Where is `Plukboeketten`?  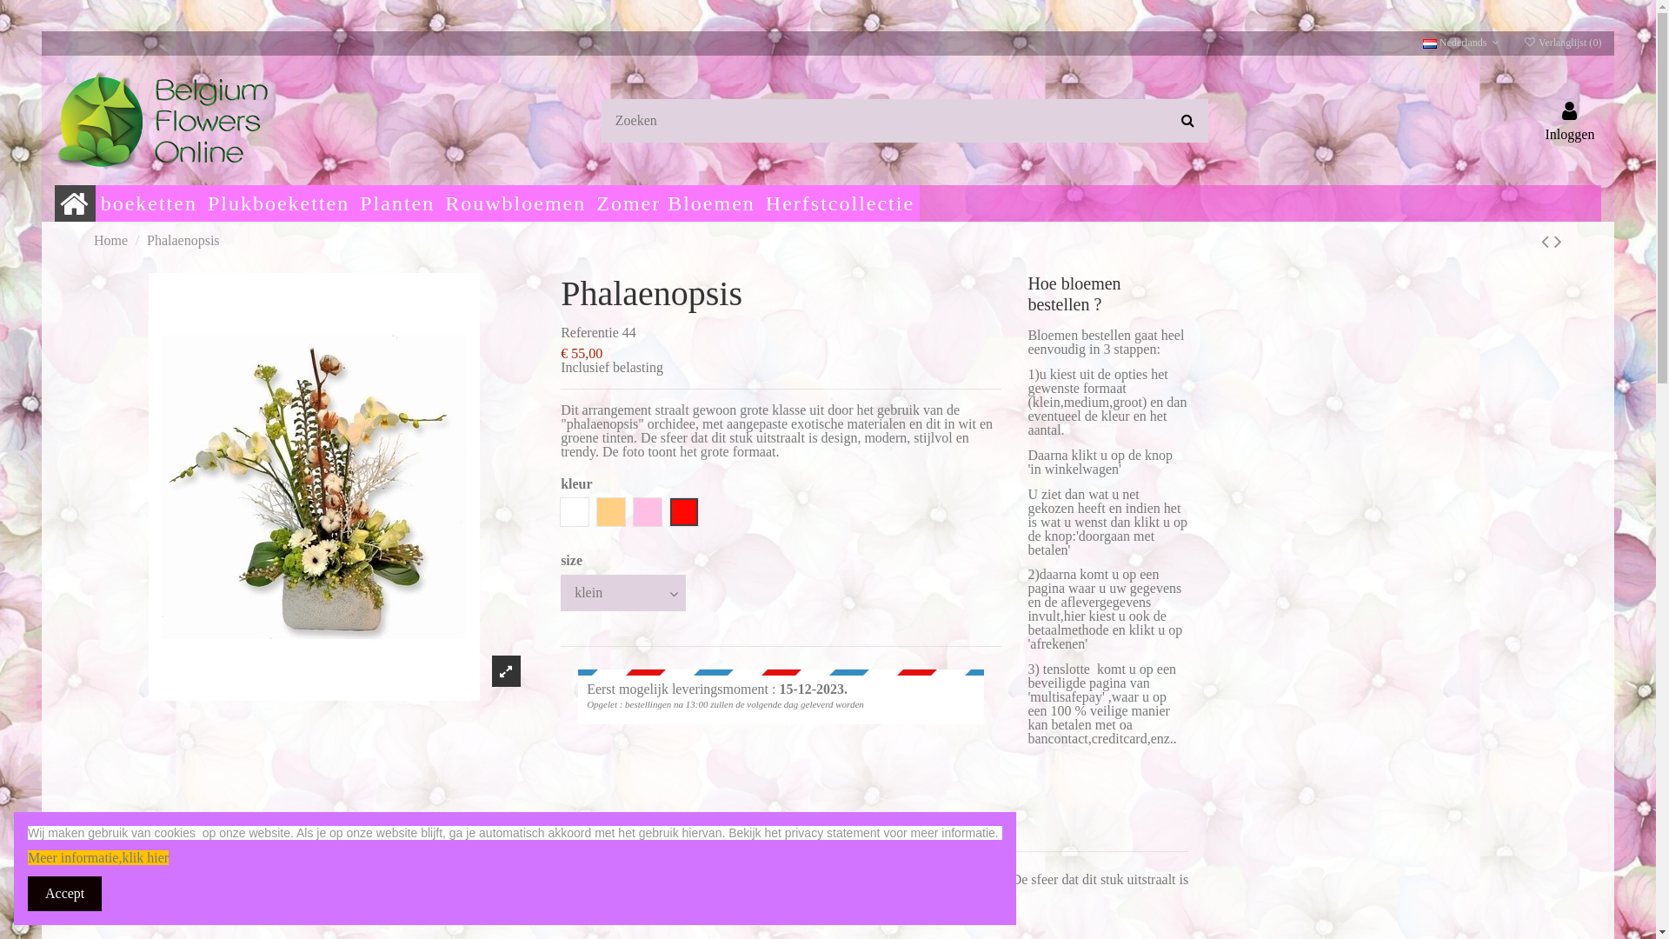
Plukboeketten is located at coordinates (278, 203).